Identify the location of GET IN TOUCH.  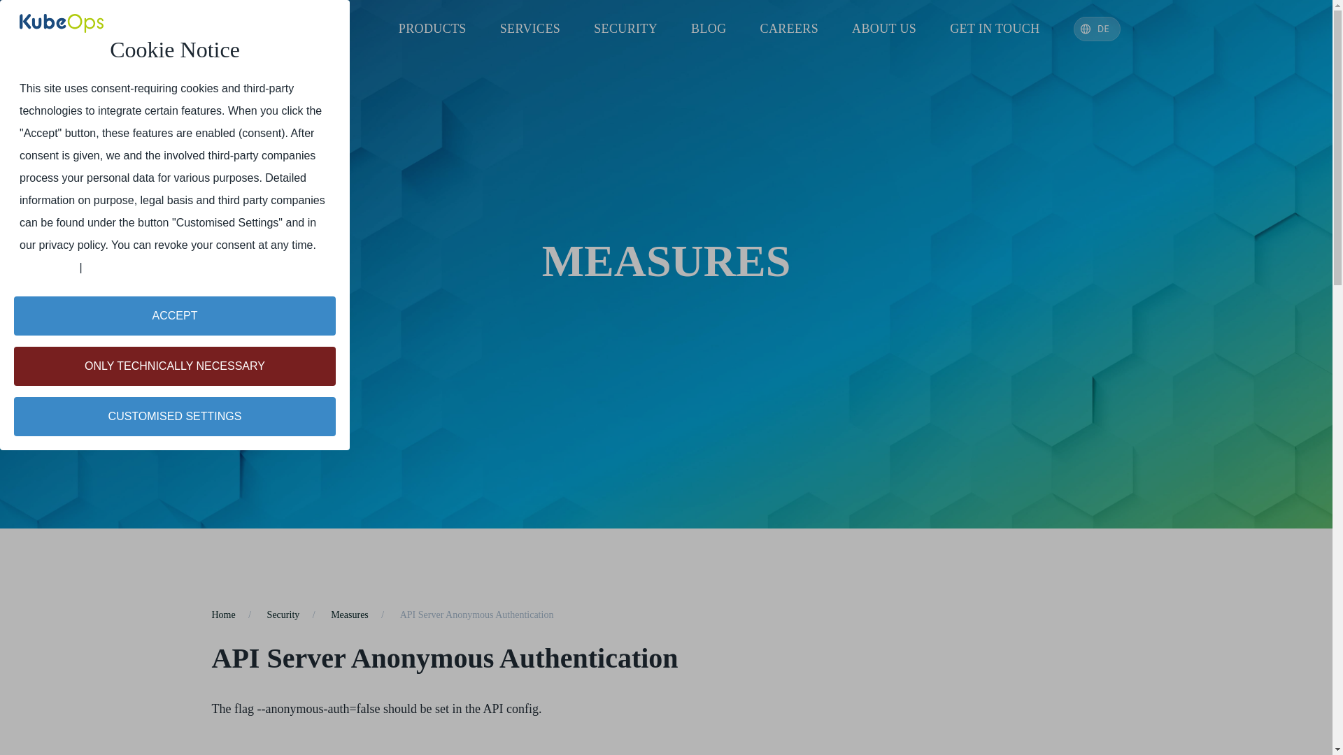
(995, 29).